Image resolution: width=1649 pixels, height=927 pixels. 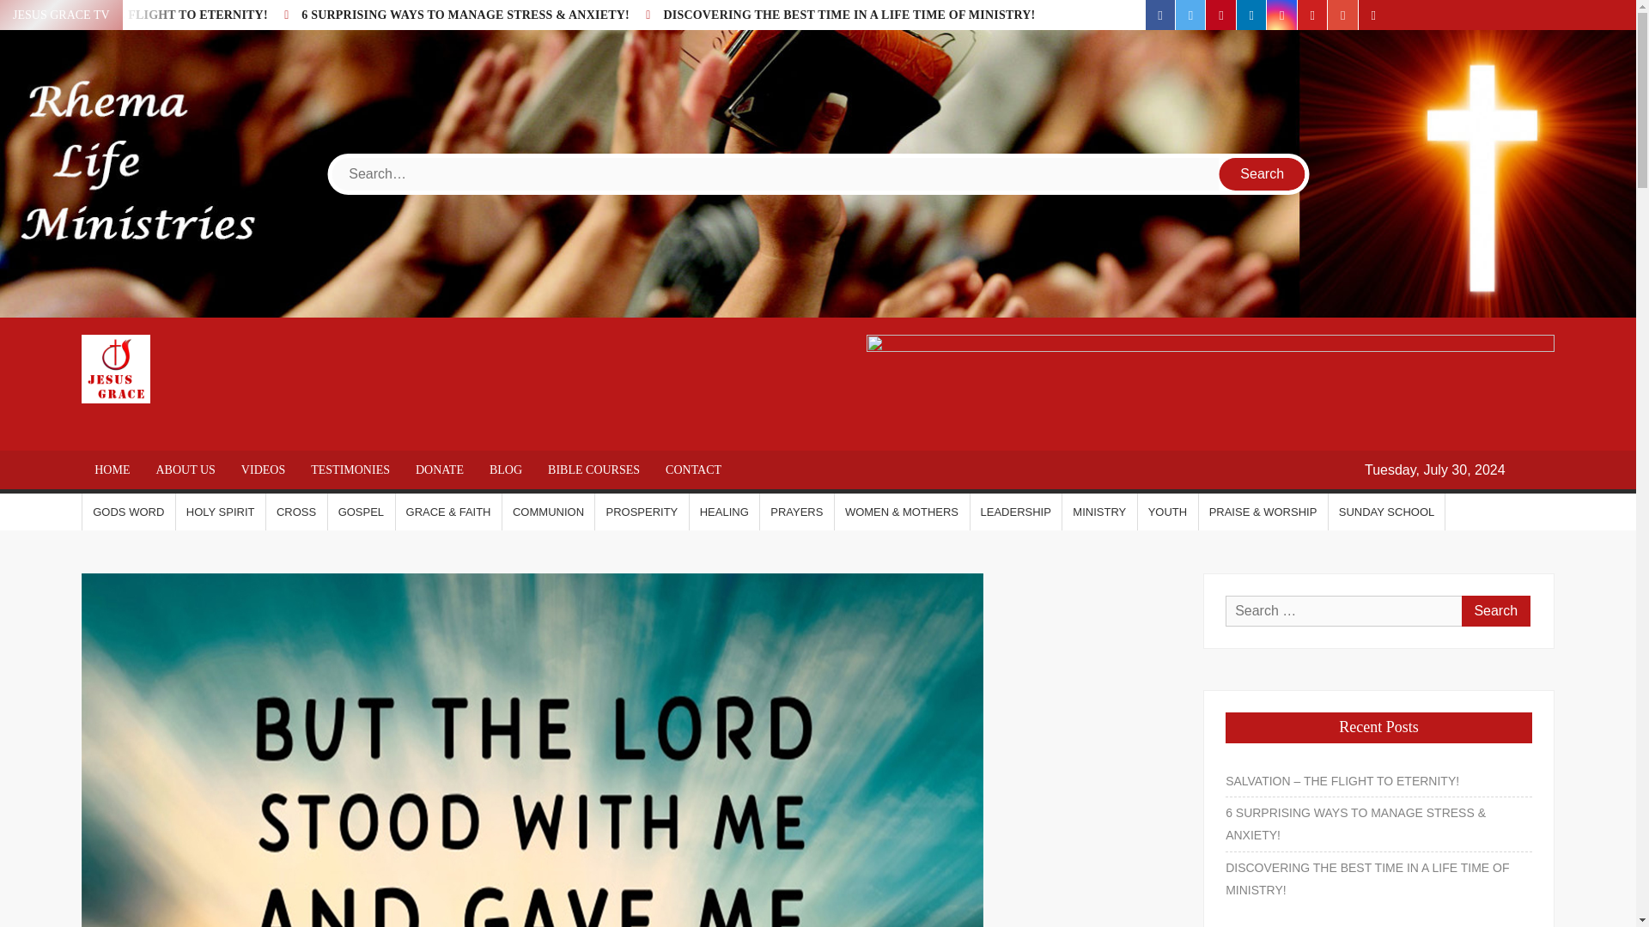 What do you see at coordinates (1263, 173) in the screenshot?
I see `Search` at bounding box center [1263, 173].